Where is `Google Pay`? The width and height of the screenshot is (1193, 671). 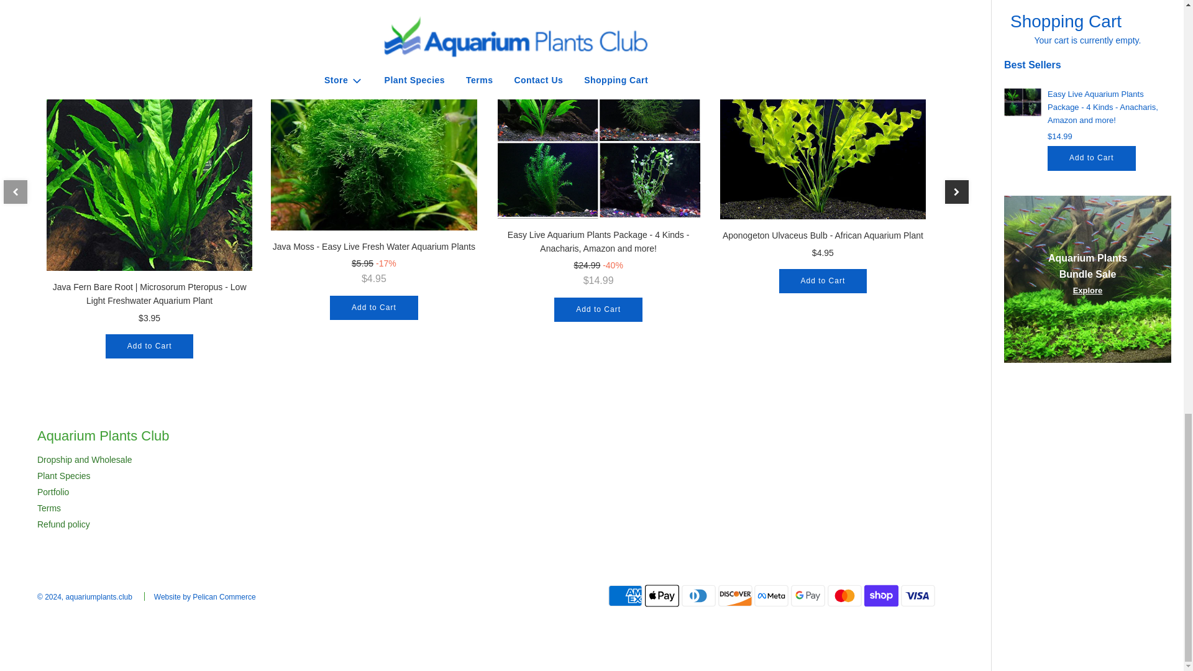
Google Pay is located at coordinates (808, 595).